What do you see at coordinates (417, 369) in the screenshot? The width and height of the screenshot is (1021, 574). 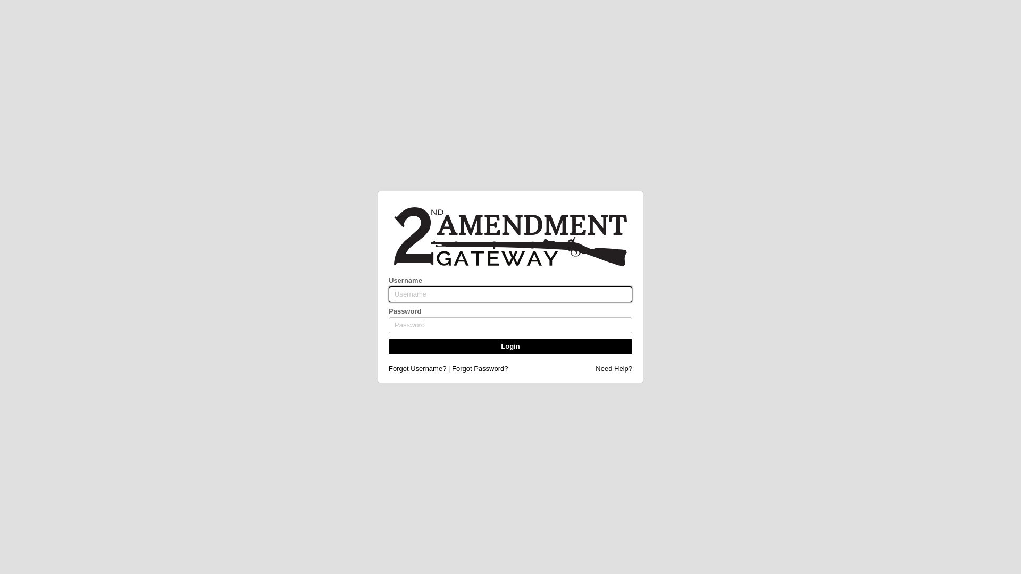 I see `Forgot Username?` at bounding box center [417, 369].